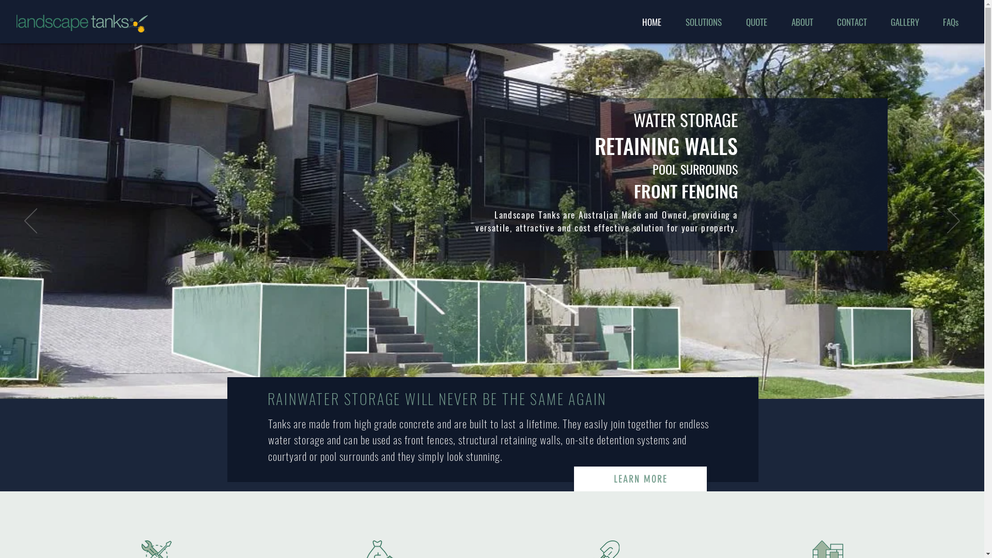  I want to click on HOME, so click(652, 22).